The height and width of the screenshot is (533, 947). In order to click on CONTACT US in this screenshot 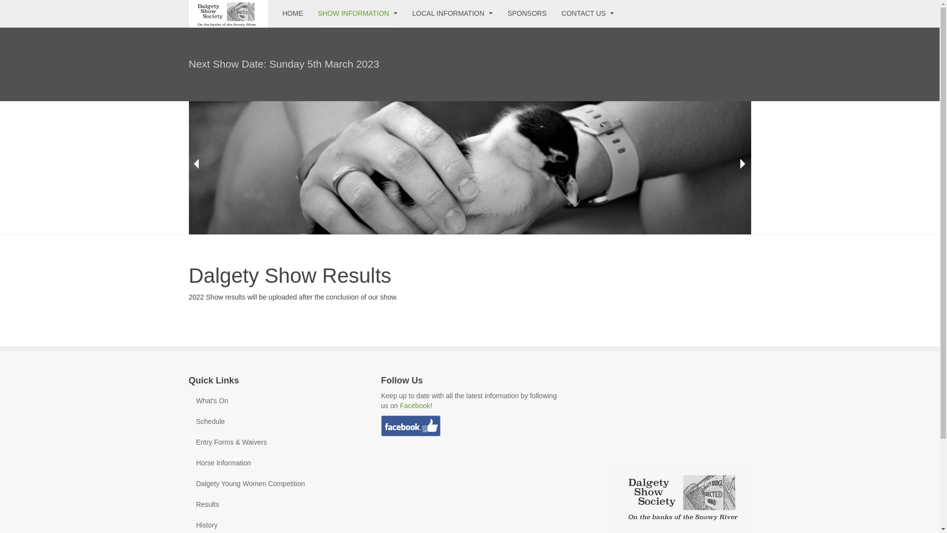, I will do `click(588, 14)`.